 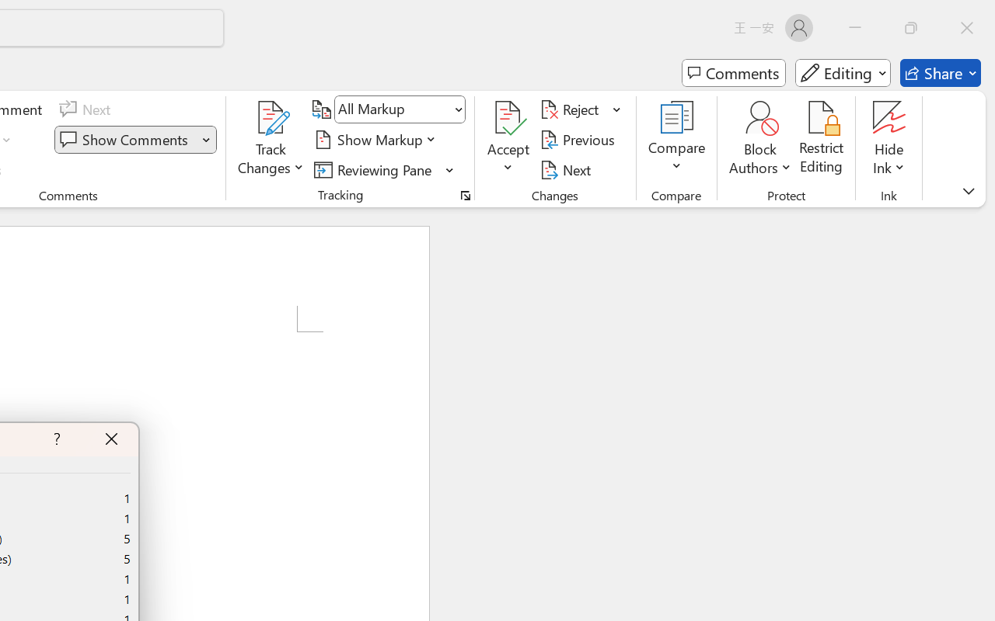 What do you see at coordinates (889, 140) in the screenshot?
I see `Hide Ink` at bounding box center [889, 140].